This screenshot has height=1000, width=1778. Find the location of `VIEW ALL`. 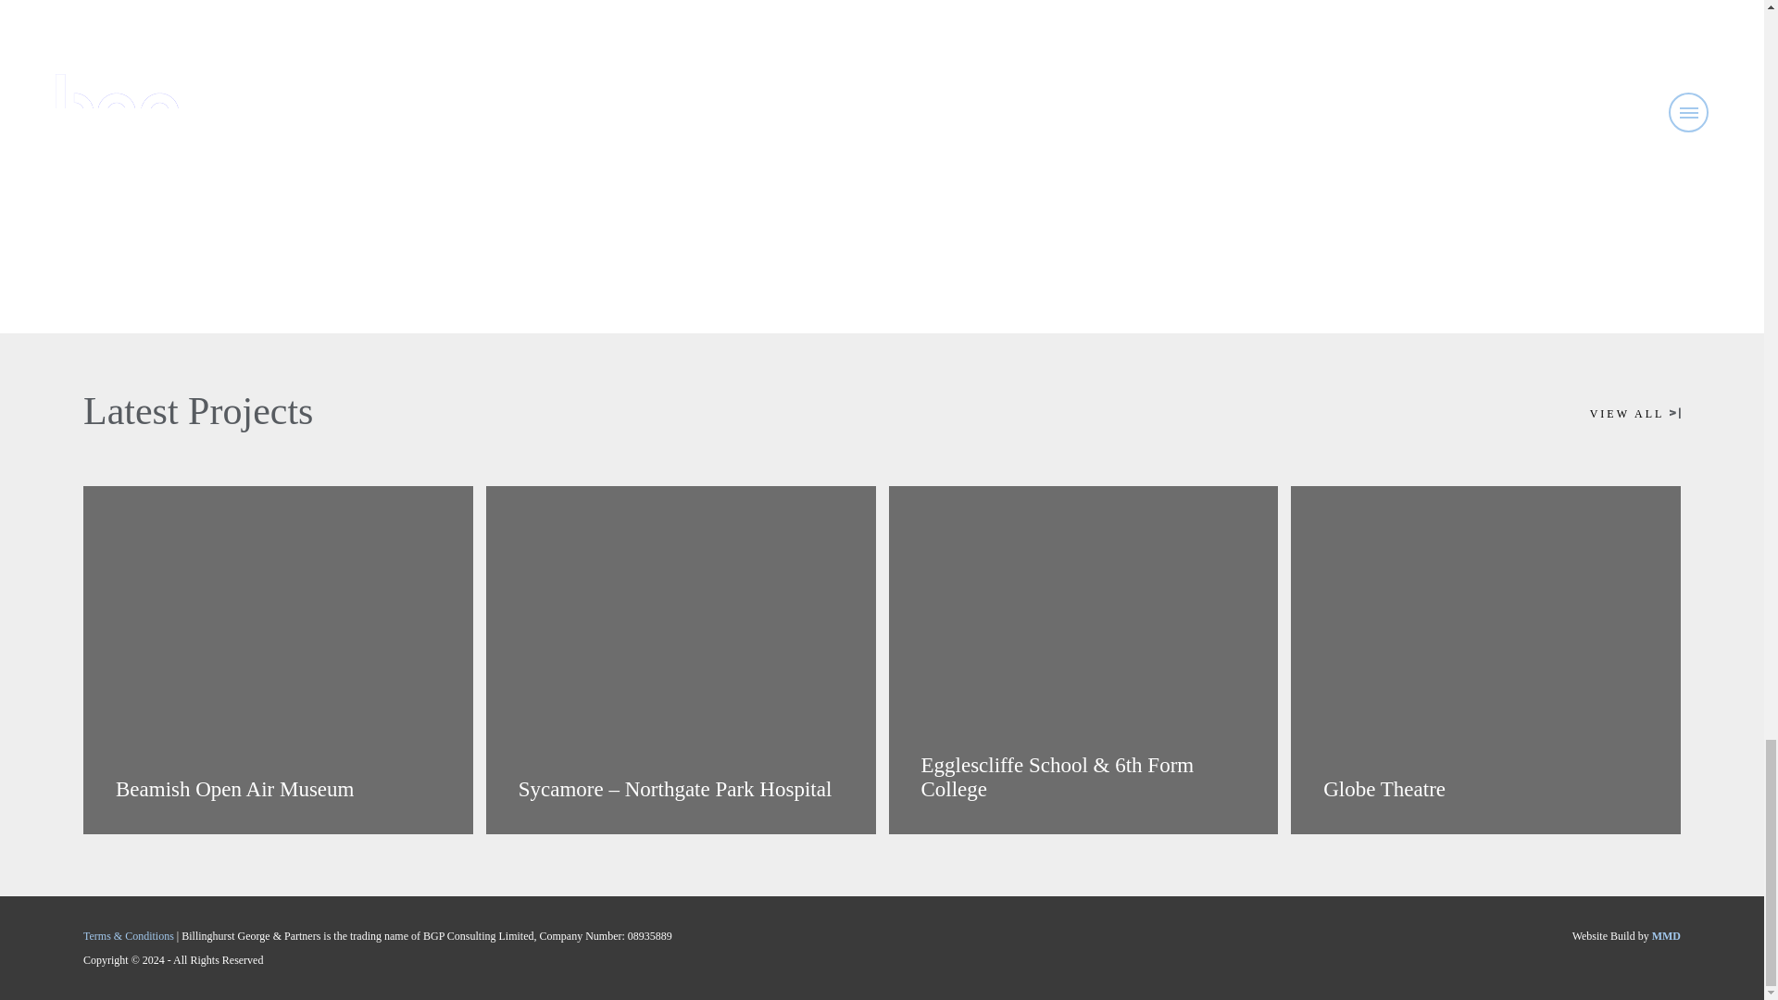

VIEW ALL is located at coordinates (1634, 413).